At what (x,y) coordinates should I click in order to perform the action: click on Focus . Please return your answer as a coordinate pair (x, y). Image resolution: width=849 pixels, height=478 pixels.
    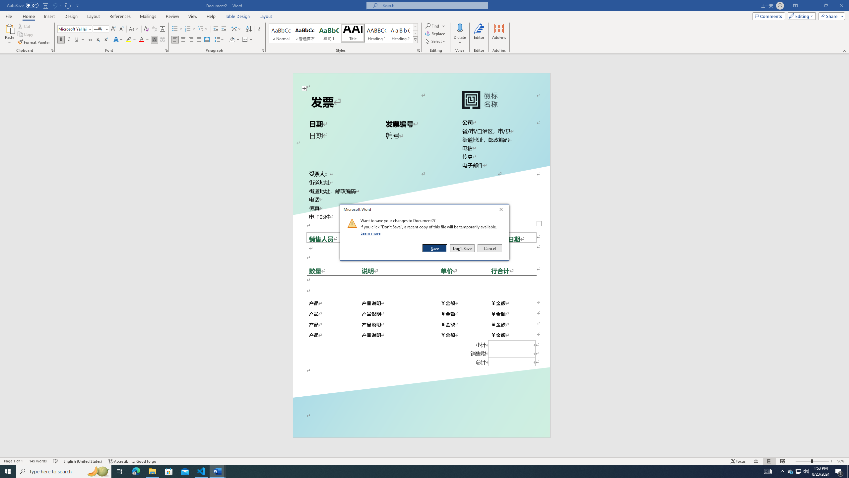
    Looking at the image, I should click on (738, 461).